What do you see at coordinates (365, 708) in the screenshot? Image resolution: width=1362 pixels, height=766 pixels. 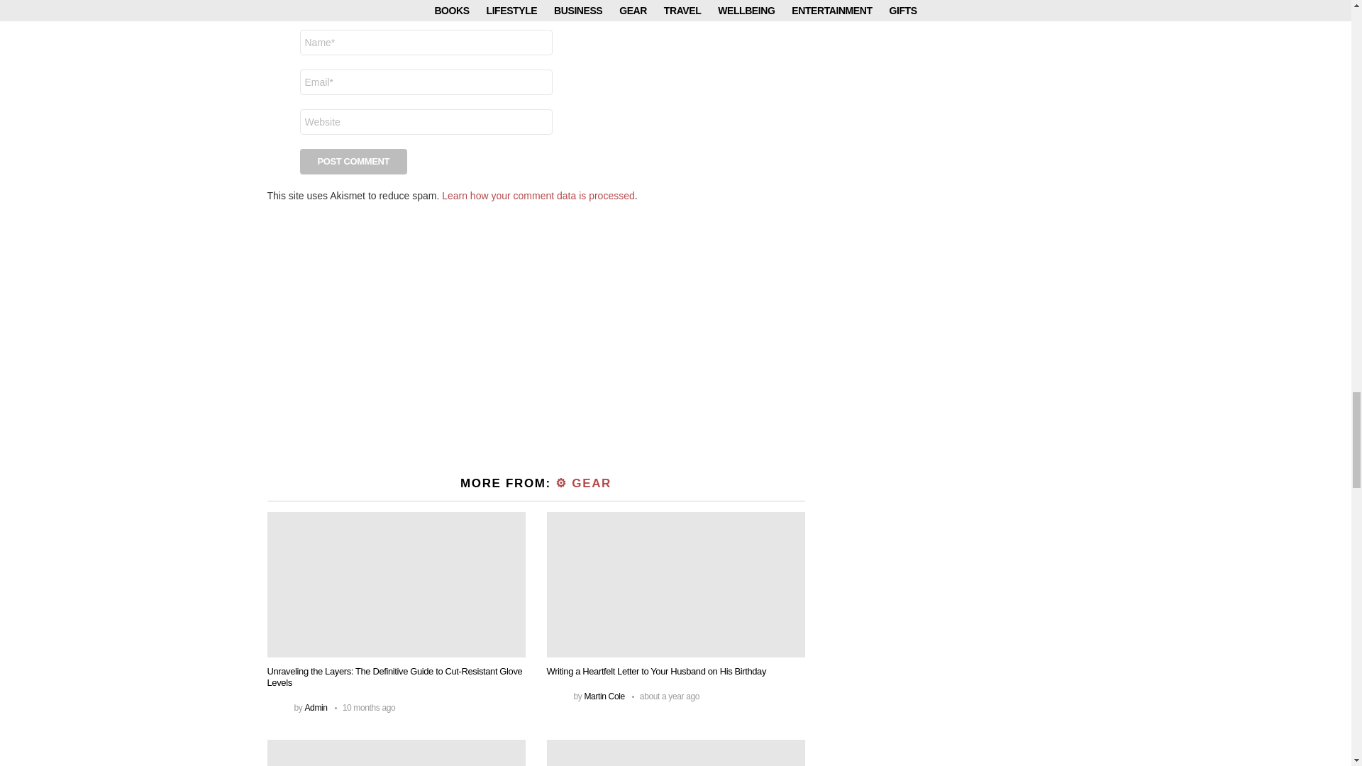 I see `October 1, 2023, 11:47 am` at bounding box center [365, 708].